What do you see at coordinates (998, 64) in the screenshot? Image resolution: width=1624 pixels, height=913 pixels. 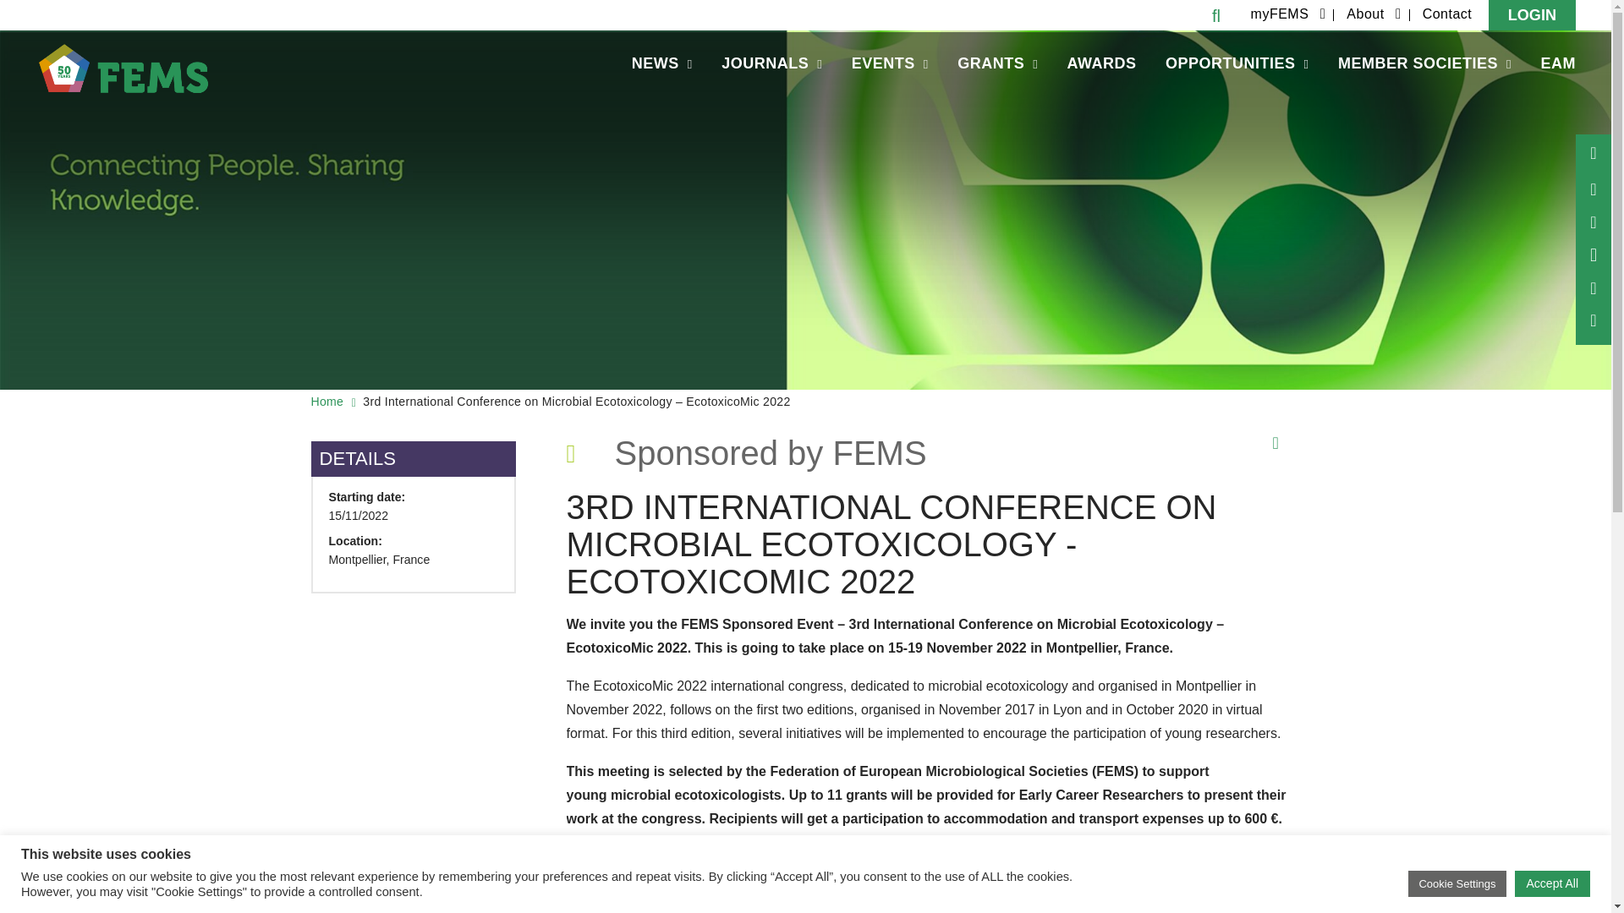 I see `GRANTS` at bounding box center [998, 64].